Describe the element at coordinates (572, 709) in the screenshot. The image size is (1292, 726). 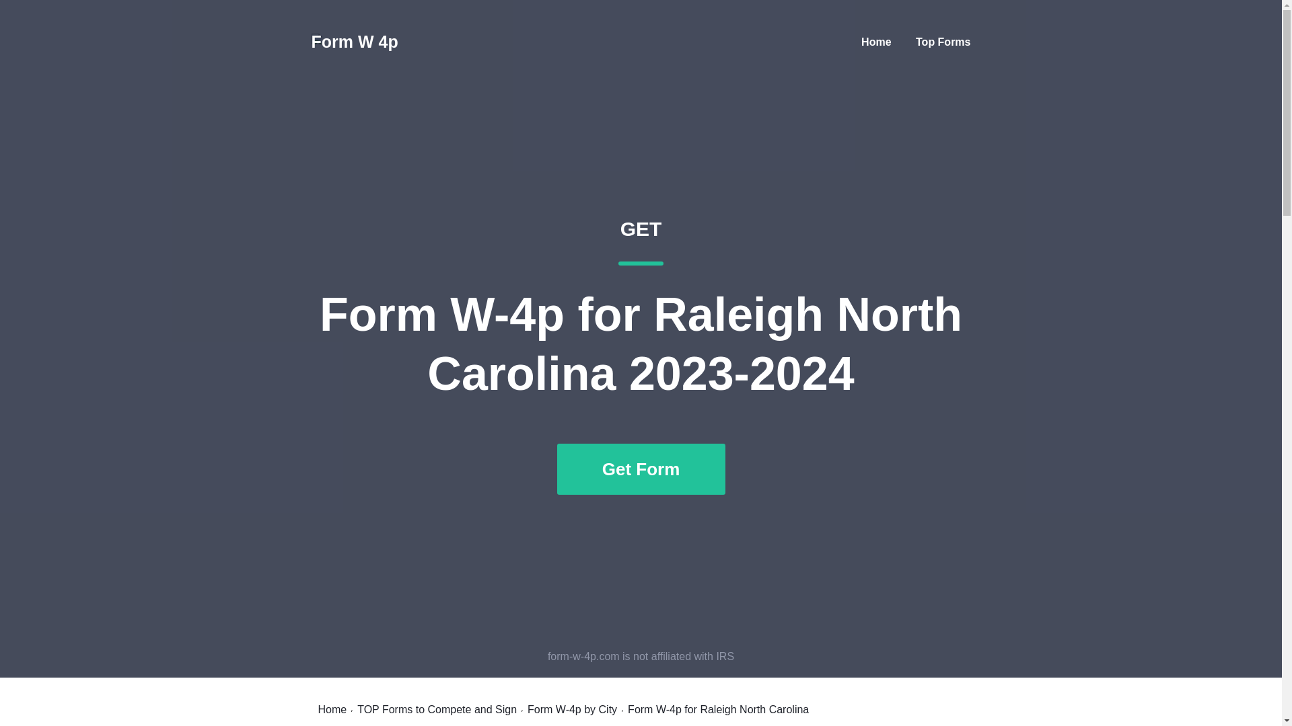
I see `Form W-4p by City` at that location.